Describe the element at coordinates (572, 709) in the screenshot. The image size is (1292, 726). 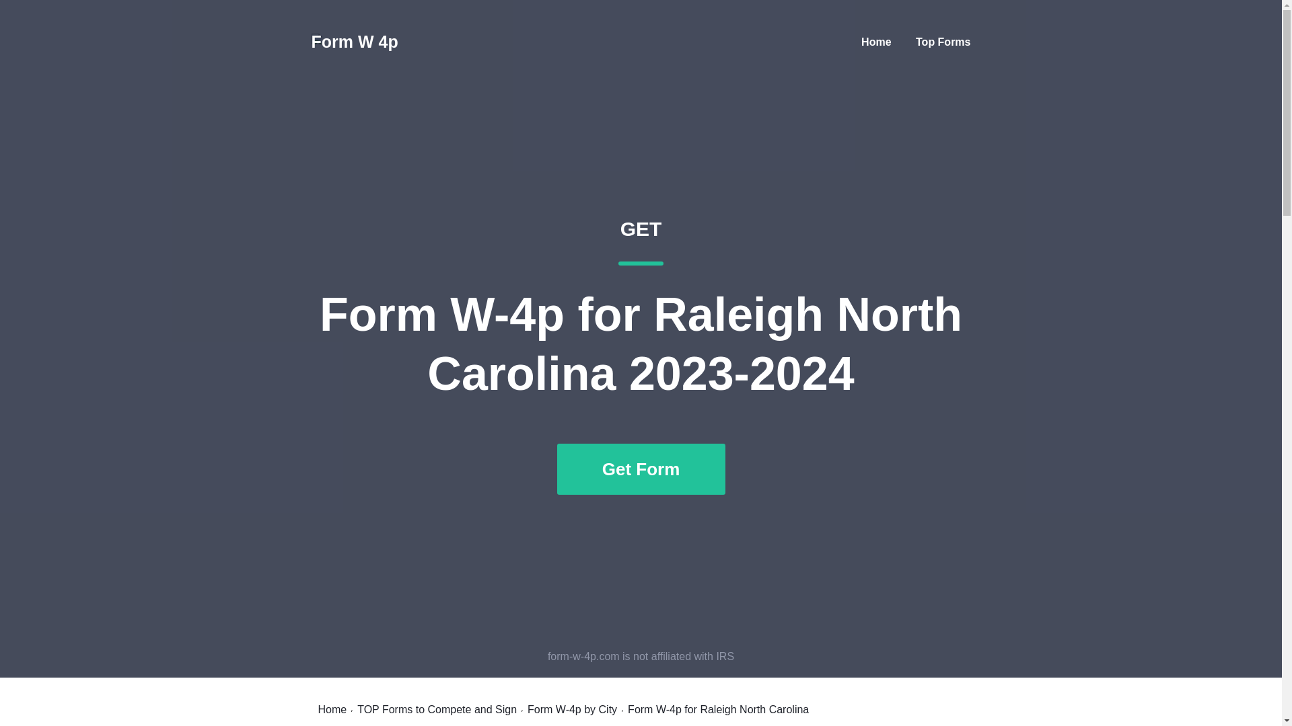
I see `Form W-4p by City` at that location.